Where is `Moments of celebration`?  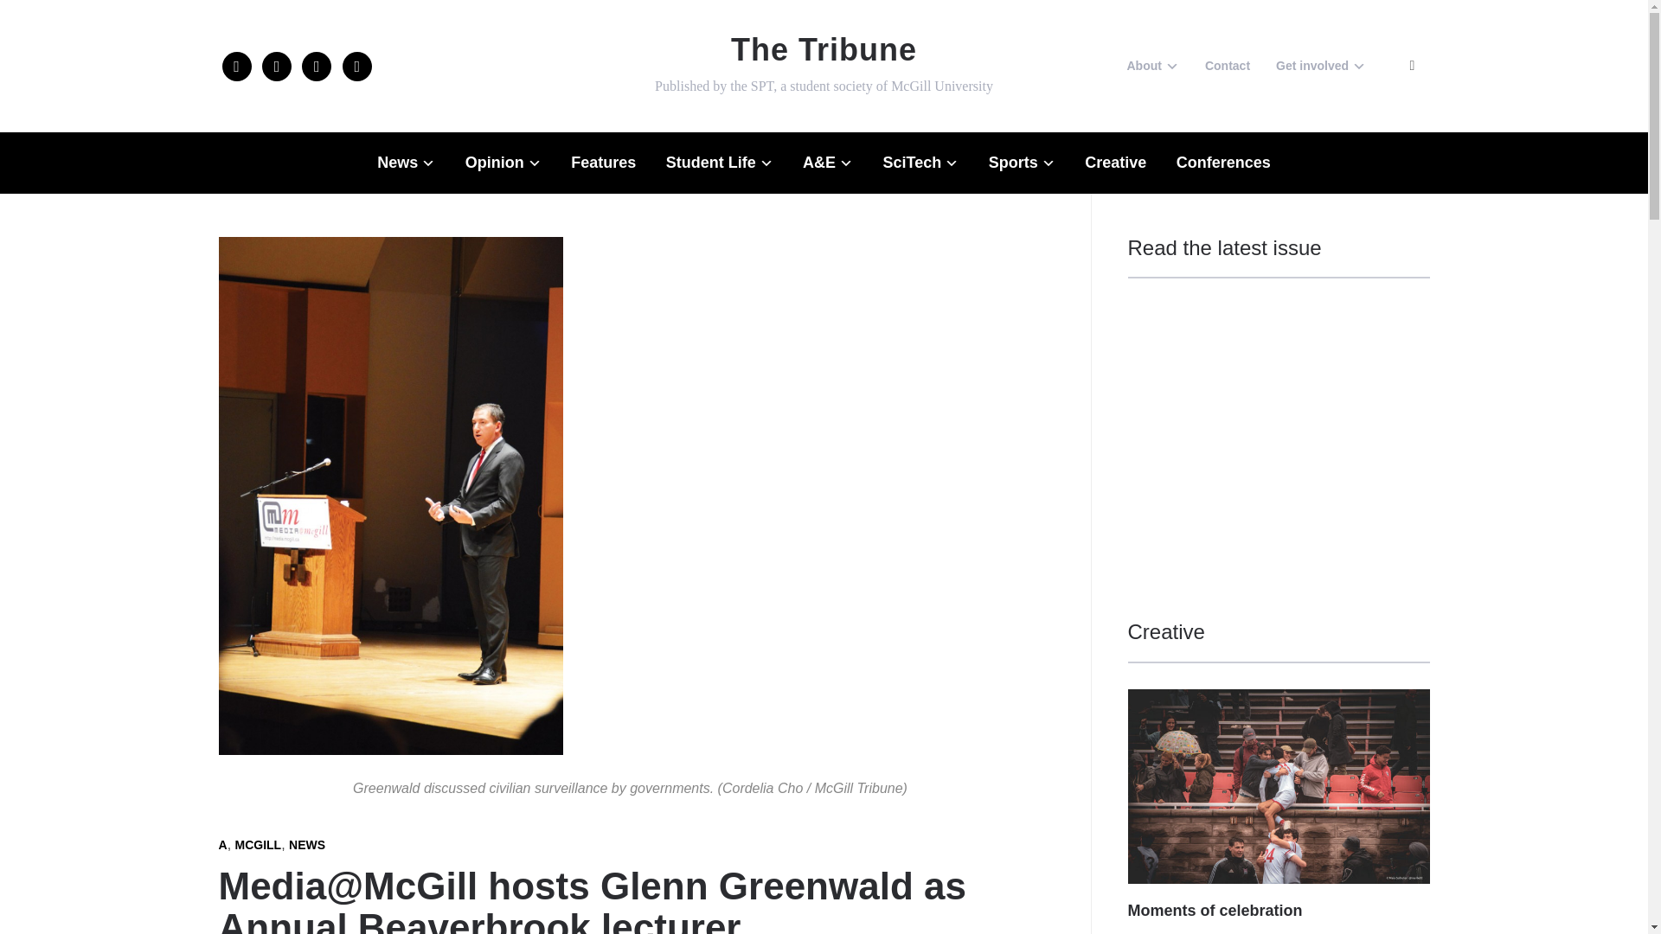
Moments of celebration is located at coordinates (1279, 700).